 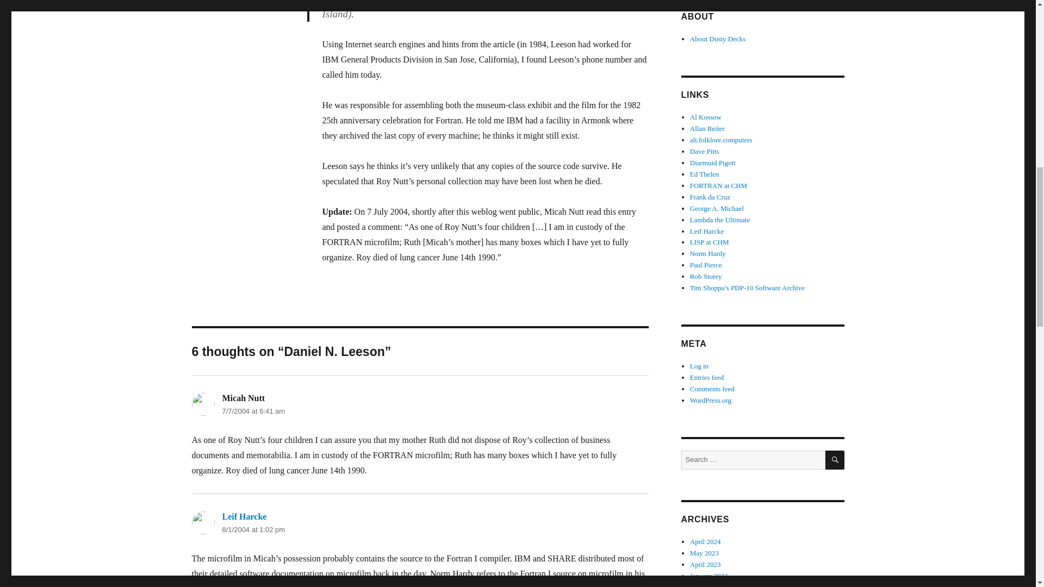 I want to click on Ed Thelen, so click(x=705, y=174).